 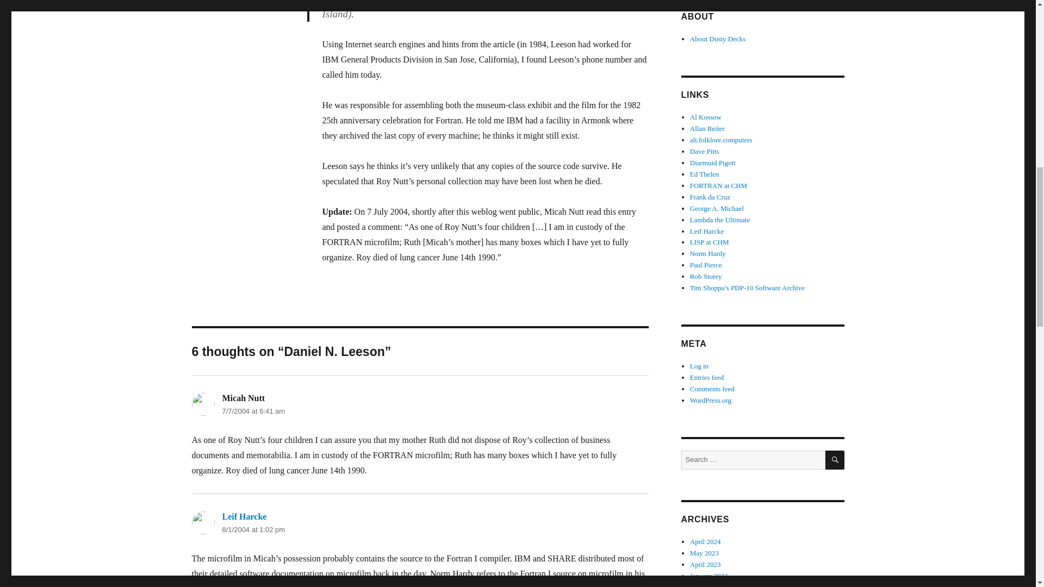 I want to click on Ed Thelen, so click(x=705, y=174).